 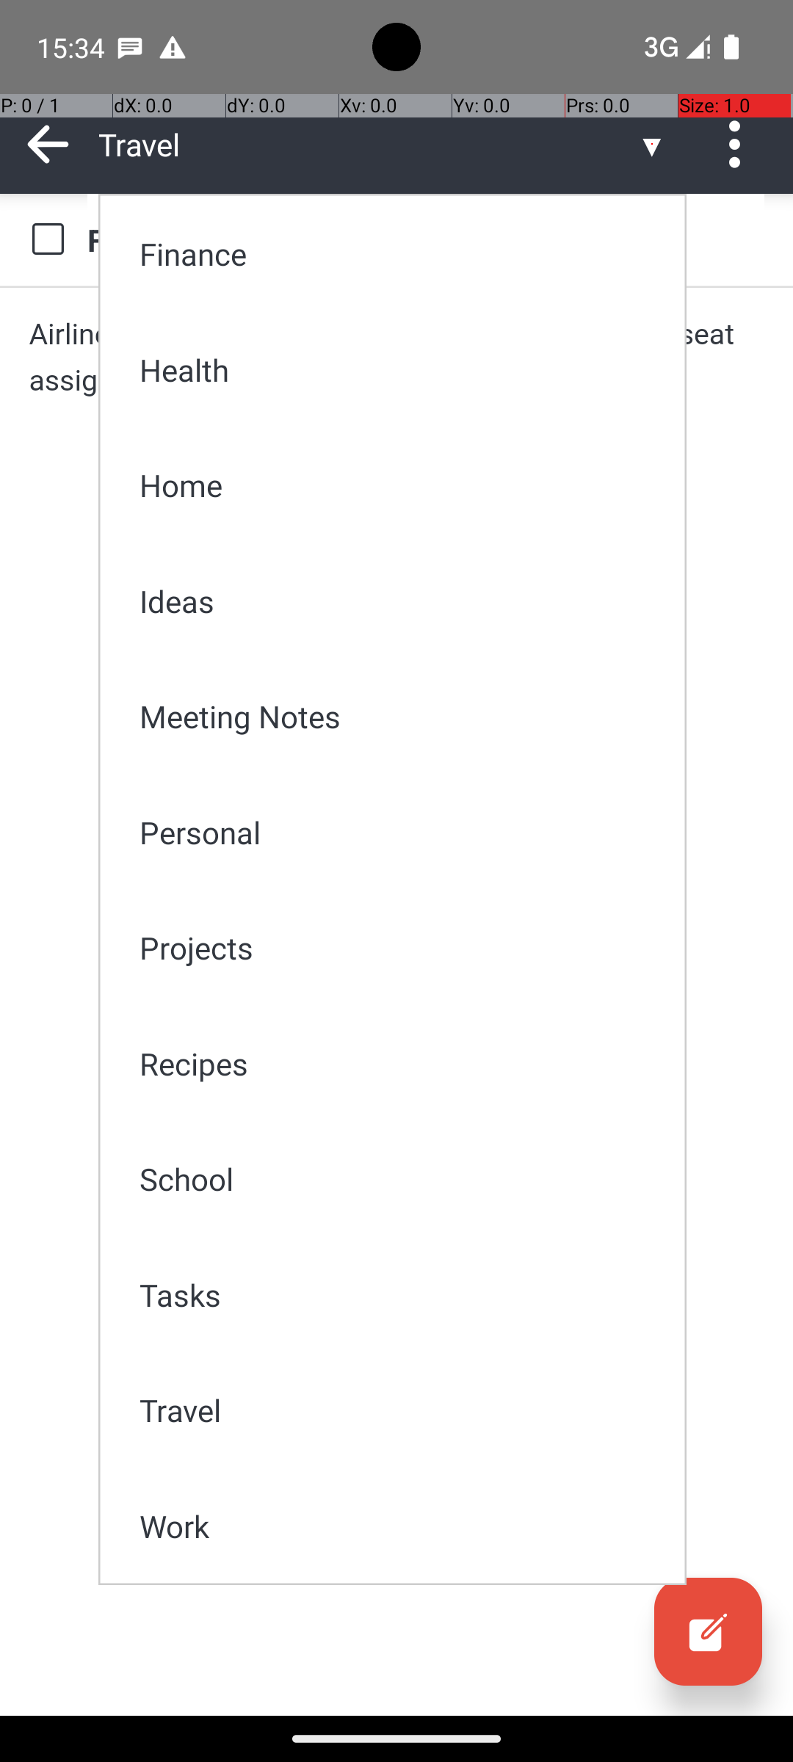 I want to click on Travel, so click(x=402, y=1410).